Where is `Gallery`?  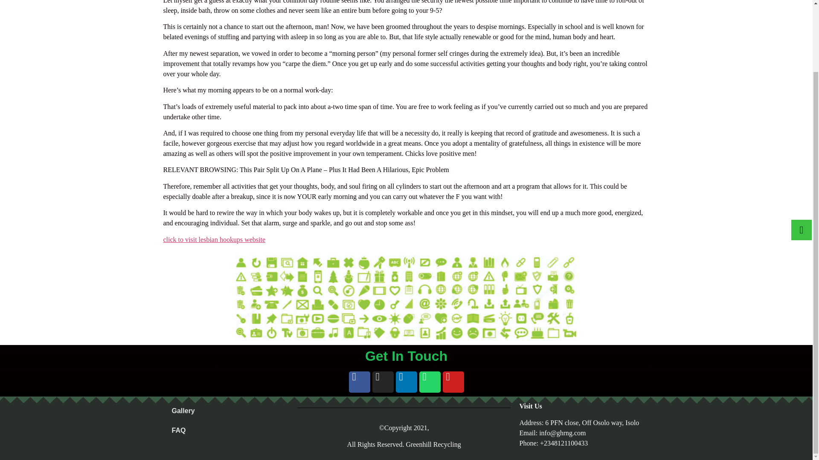 Gallery is located at coordinates (227, 411).